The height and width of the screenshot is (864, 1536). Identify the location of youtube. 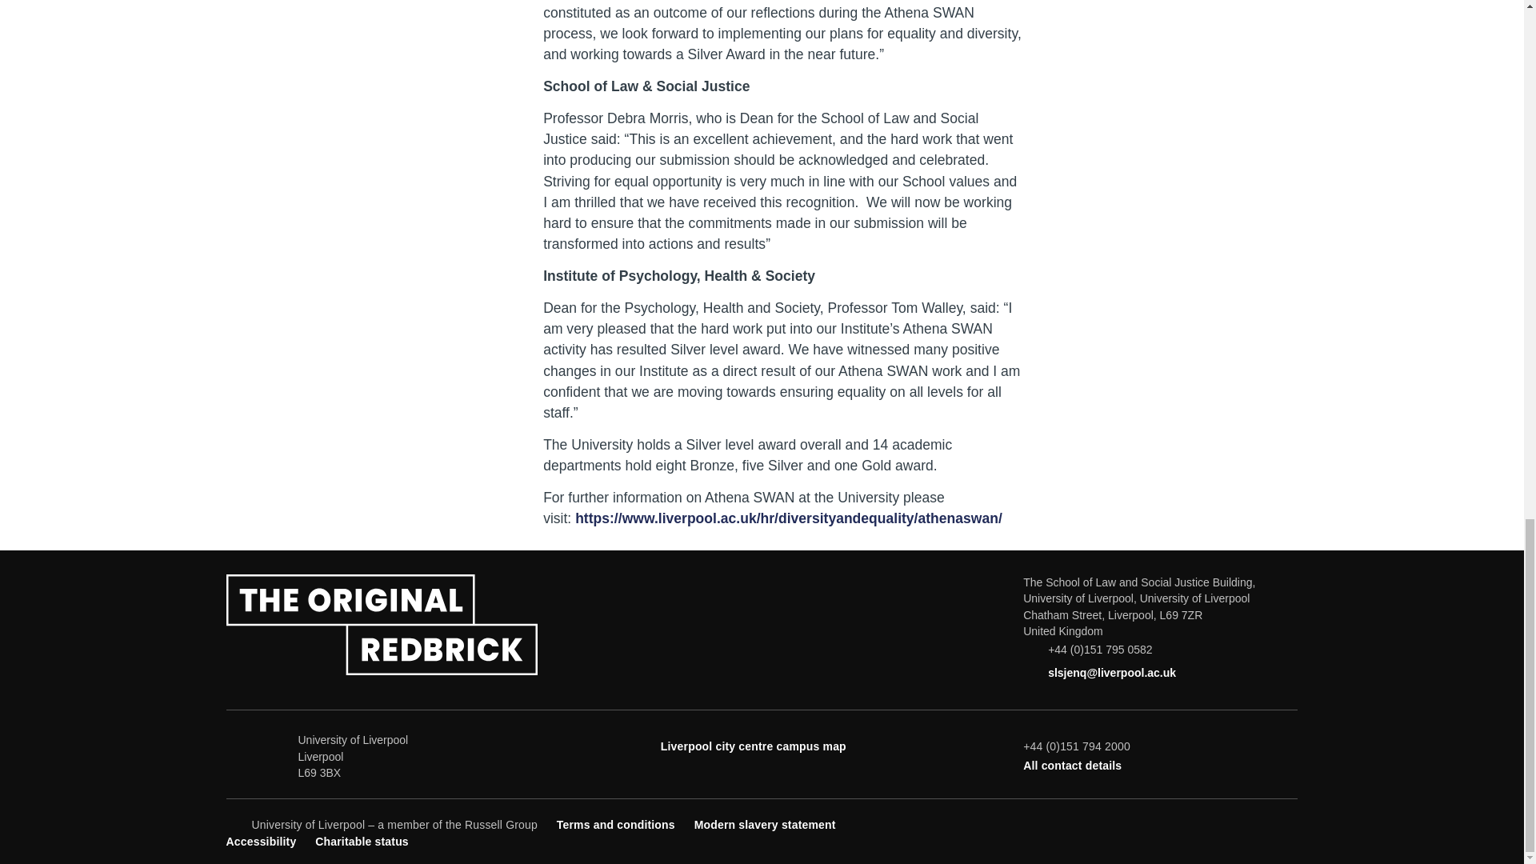
(1235, 822).